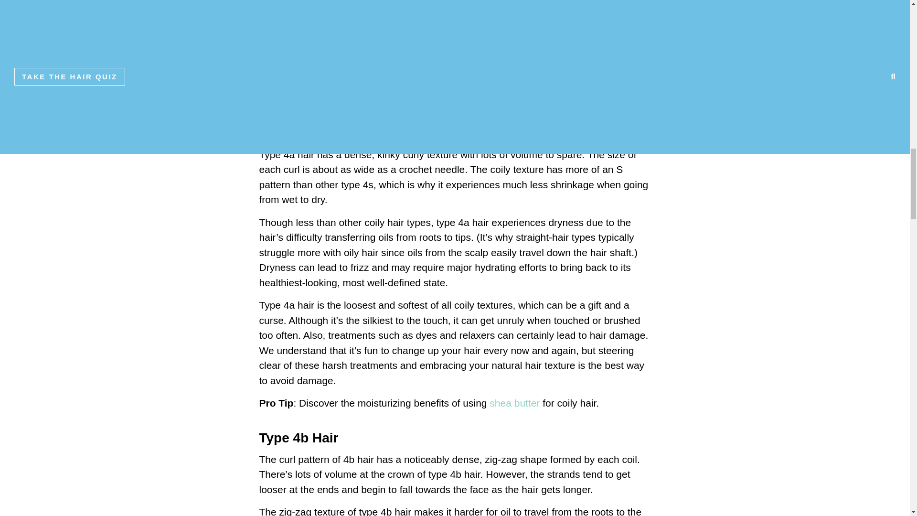  Describe the element at coordinates (453, 75) in the screenshot. I see `coarse hair` at that location.